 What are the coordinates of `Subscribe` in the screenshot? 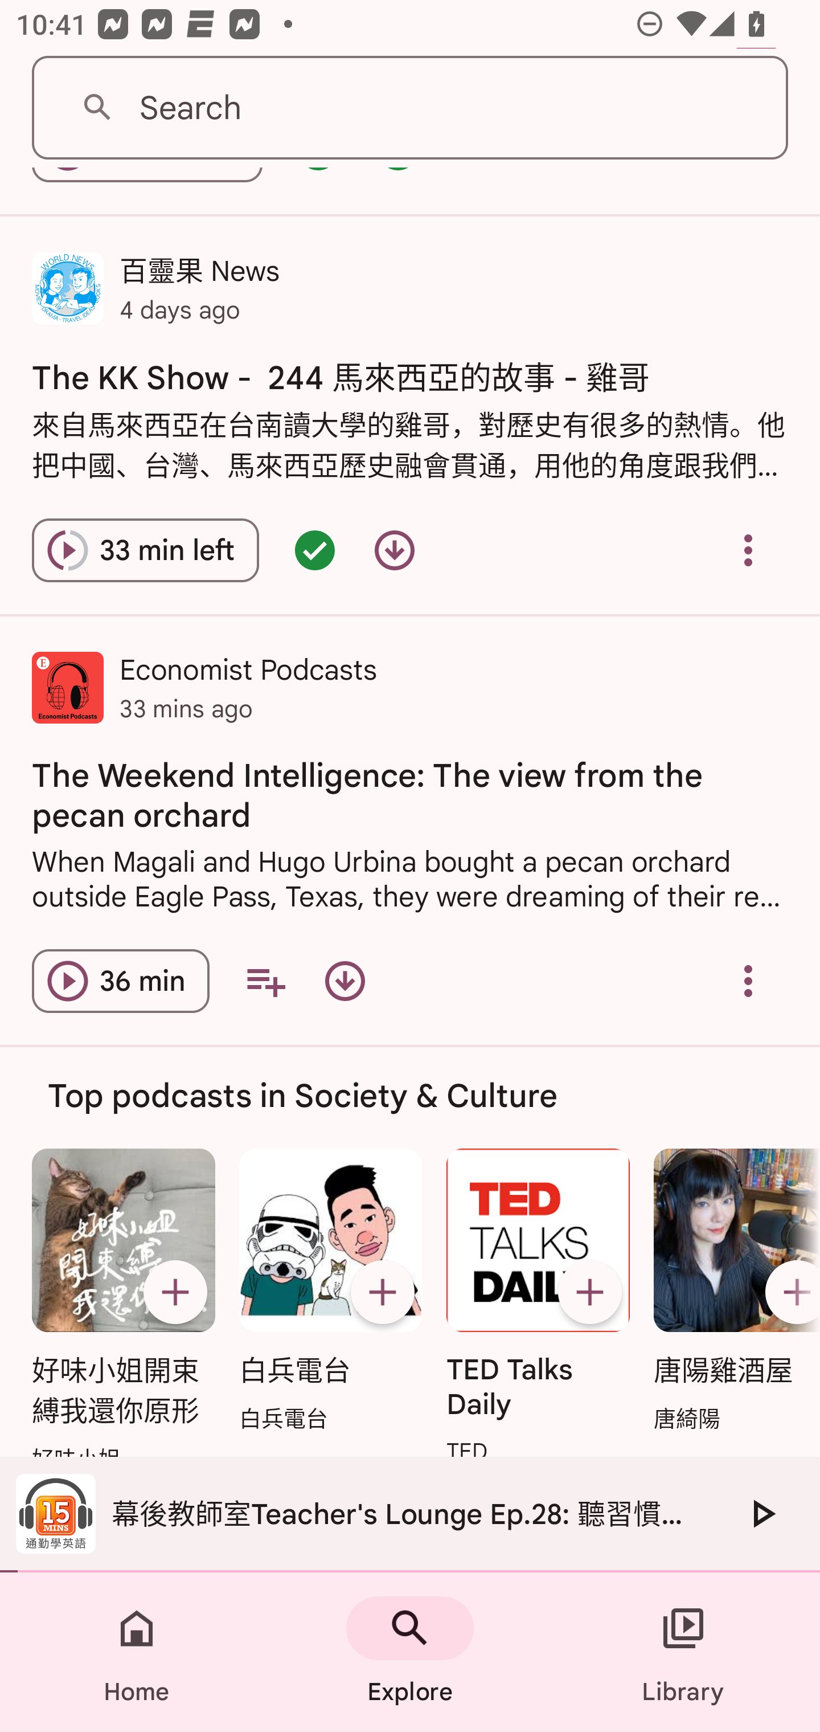 It's located at (175, 1292).